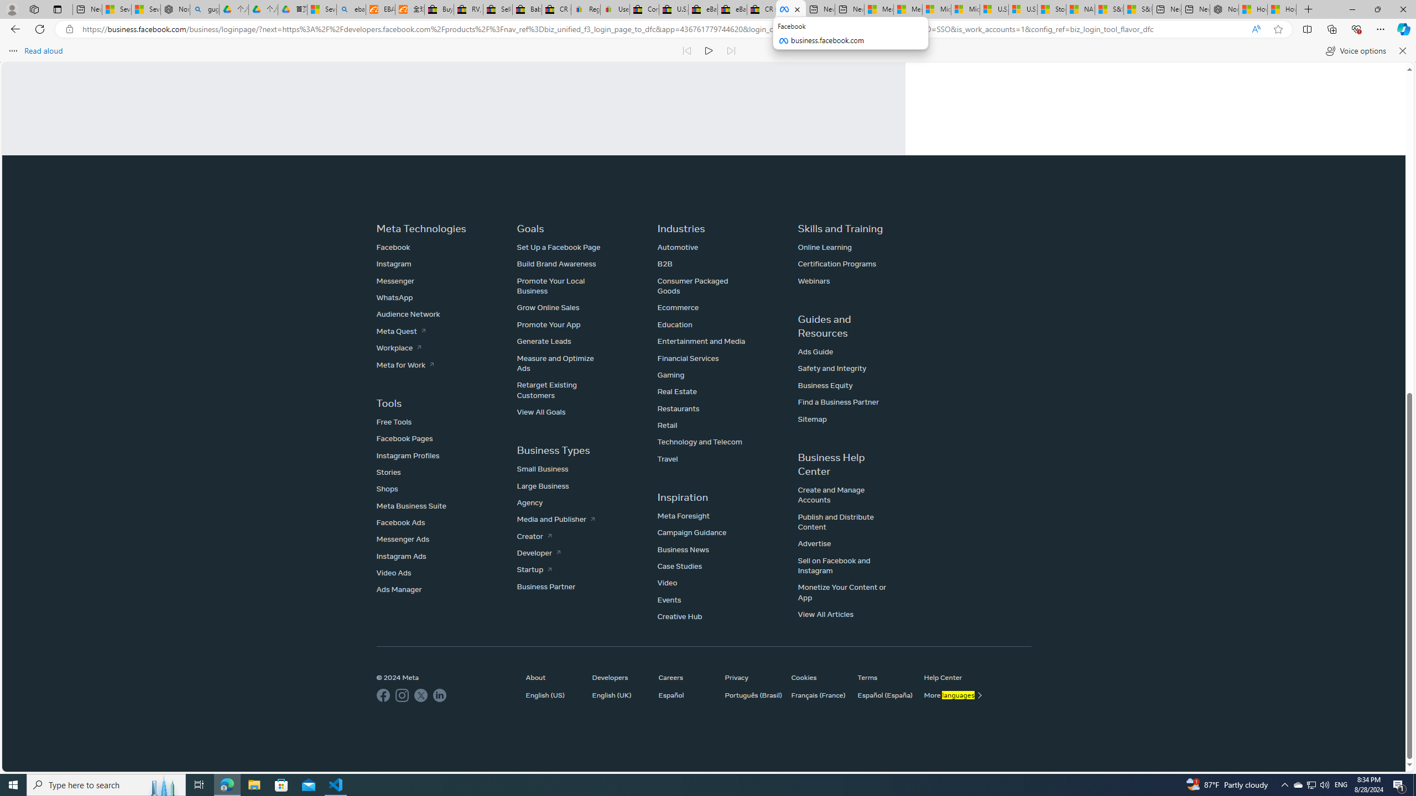 Image resolution: width=1416 pixels, height=796 pixels. What do you see at coordinates (394, 264) in the screenshot?
I see `Instagram` at bounding box center [394, 264].